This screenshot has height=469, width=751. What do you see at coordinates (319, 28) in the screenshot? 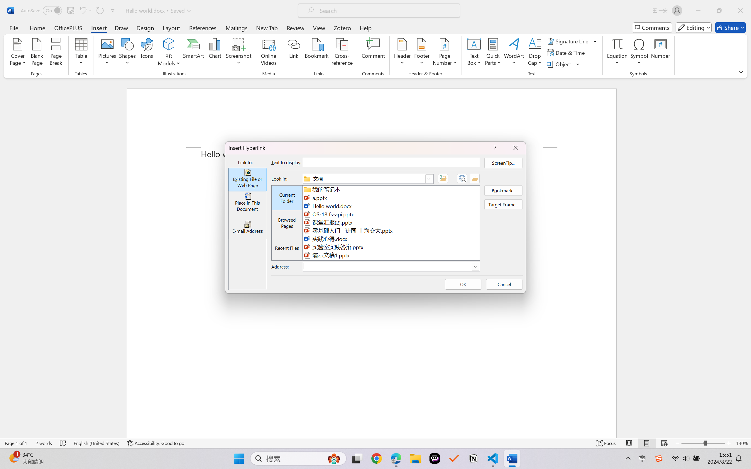
I see `View` at bounding box center [319, 28].